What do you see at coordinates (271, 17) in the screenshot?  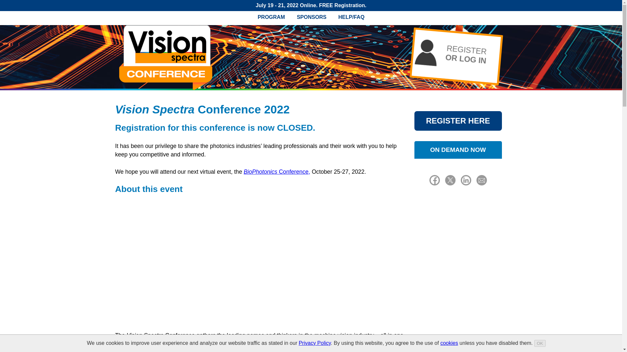 I see `PROGRAM` at bounding box center [271, 17].